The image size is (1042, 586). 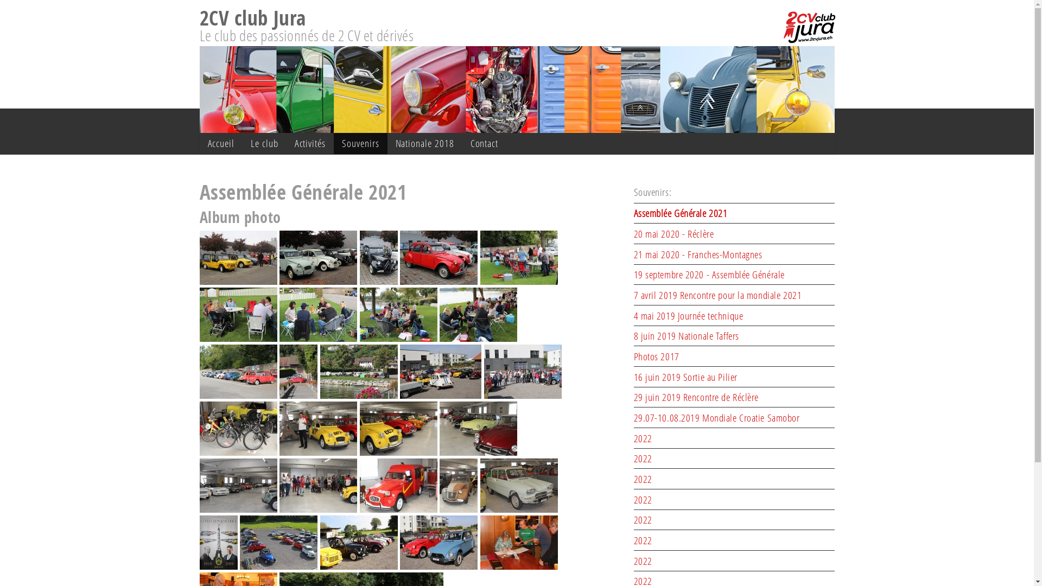 What do you see at coordinates (643, 479) in the screenshot?
I see `2022` at bounding box center [643, 479].